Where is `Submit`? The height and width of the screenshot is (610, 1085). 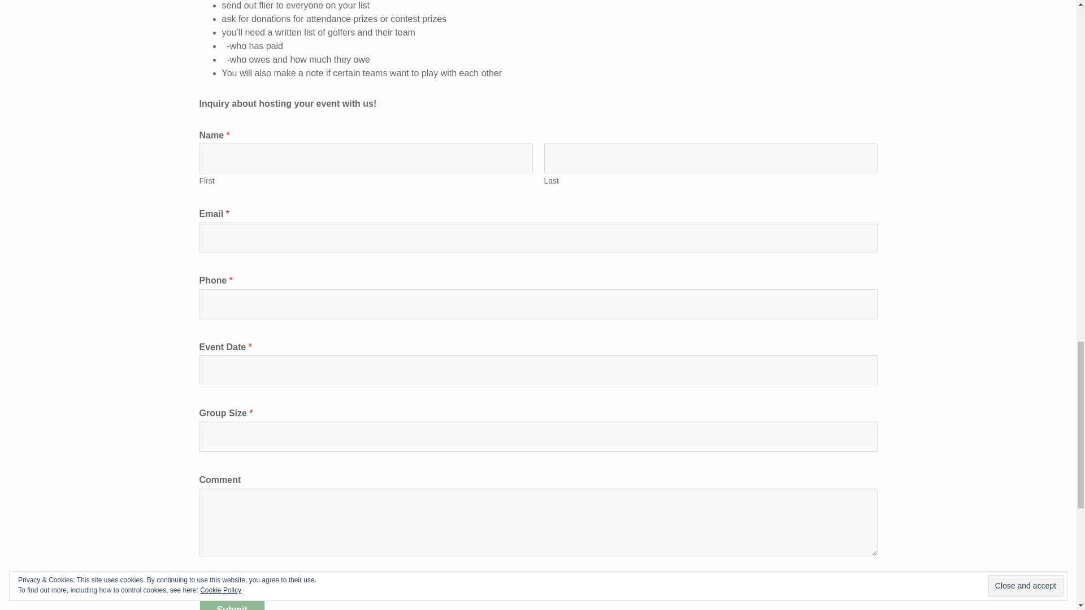
Submit is located at coordinates (232, 603).